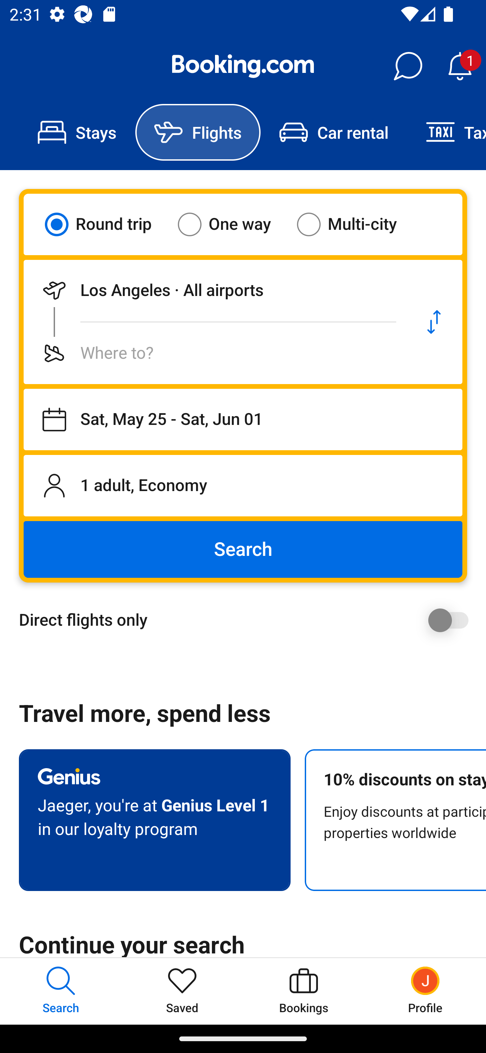 The height and width of the screenshot is (1053, 486). Describe the element at coordinates (355, 224) in the screenshot. I see `Multi-city` at that location.